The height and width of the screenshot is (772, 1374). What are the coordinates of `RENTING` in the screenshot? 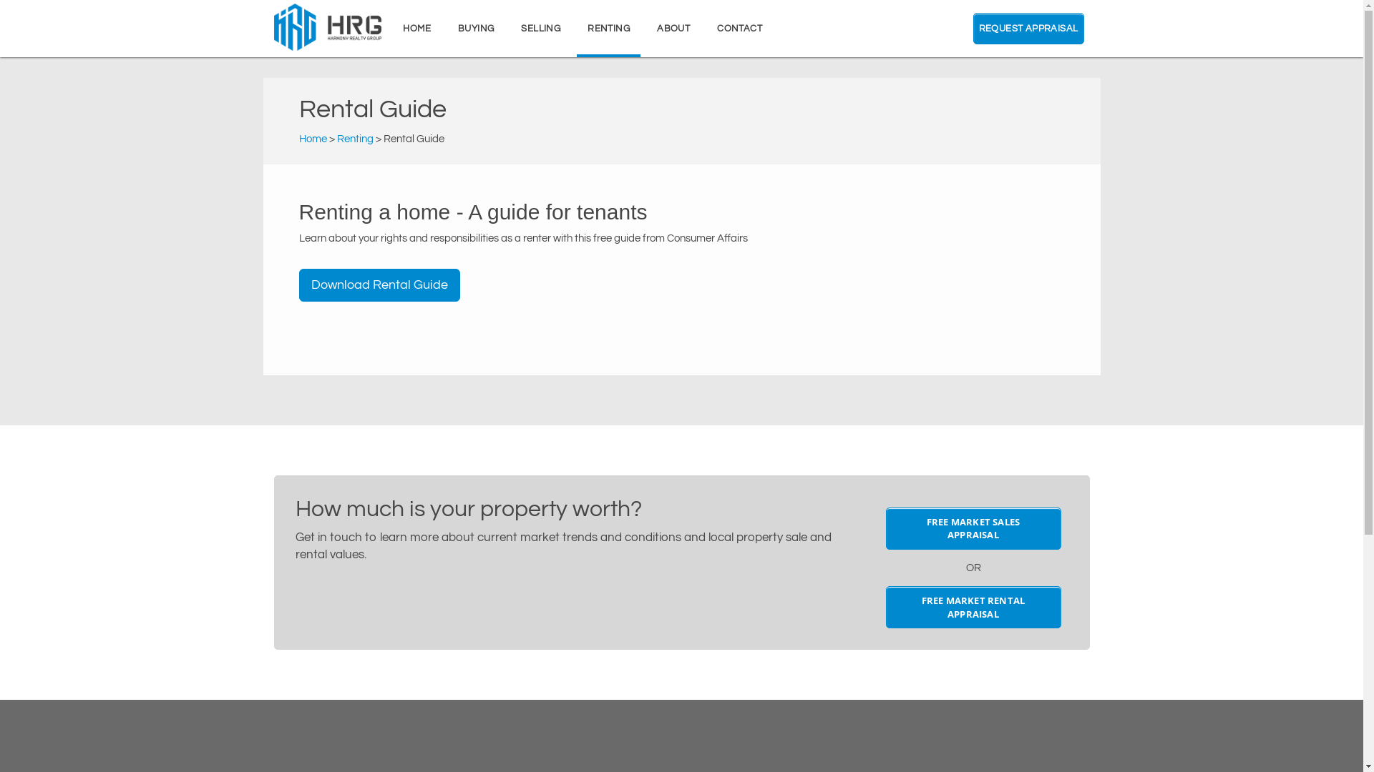 It's located at (608, 29).